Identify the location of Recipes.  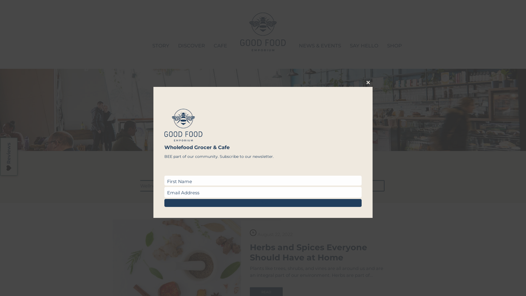
(242, 186).